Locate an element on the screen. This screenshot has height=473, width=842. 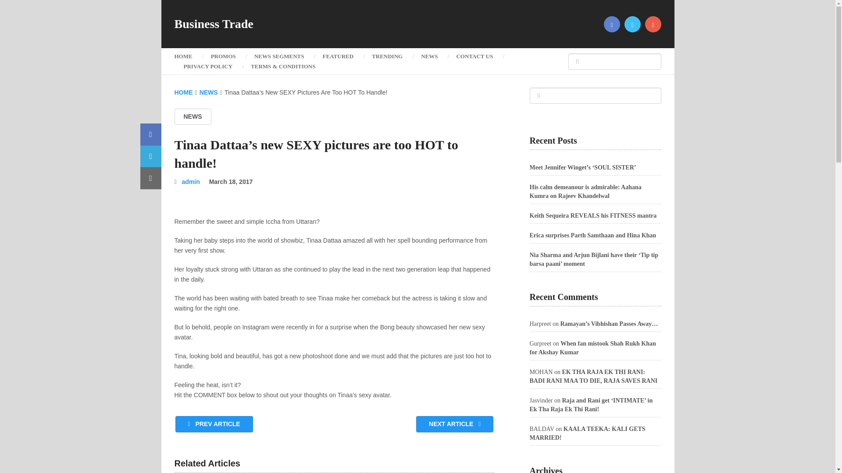
HOME is located at coordinates (183, 92).